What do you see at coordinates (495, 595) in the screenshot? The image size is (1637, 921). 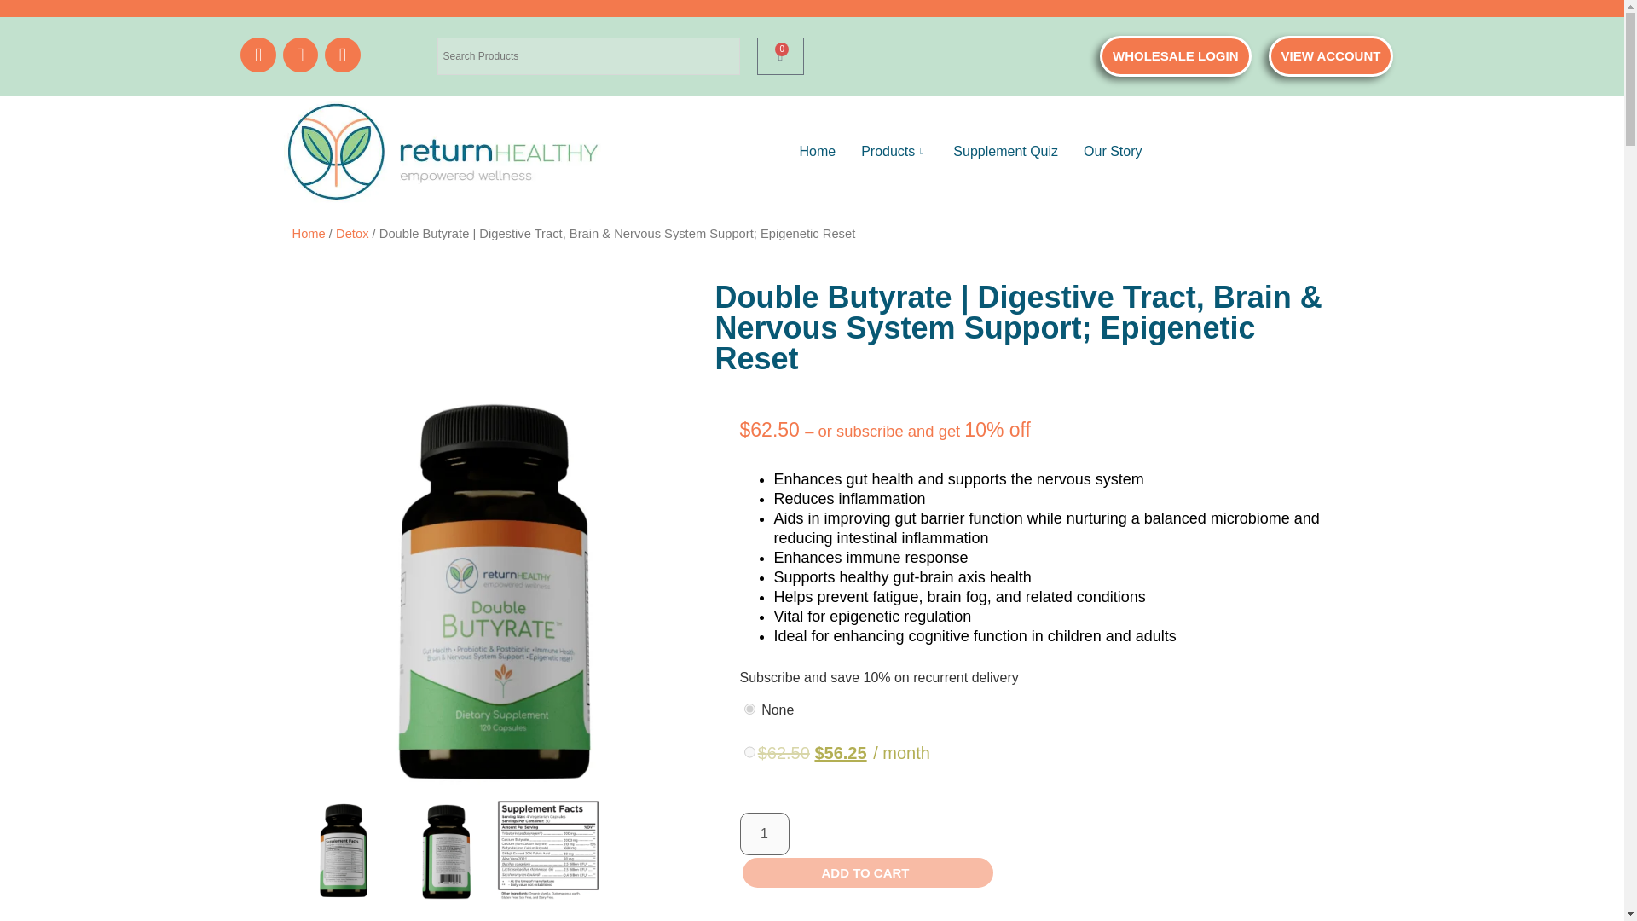 I see `Double Butyrate Front` at bounding box center [495, 595].